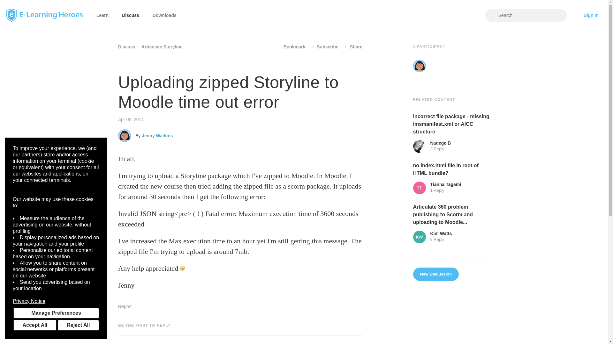 The image size is (613, 344). What do you see at coordinates (420, 146) in the screenshot?
I see `Nadege B` at bounding box center [420, 146].